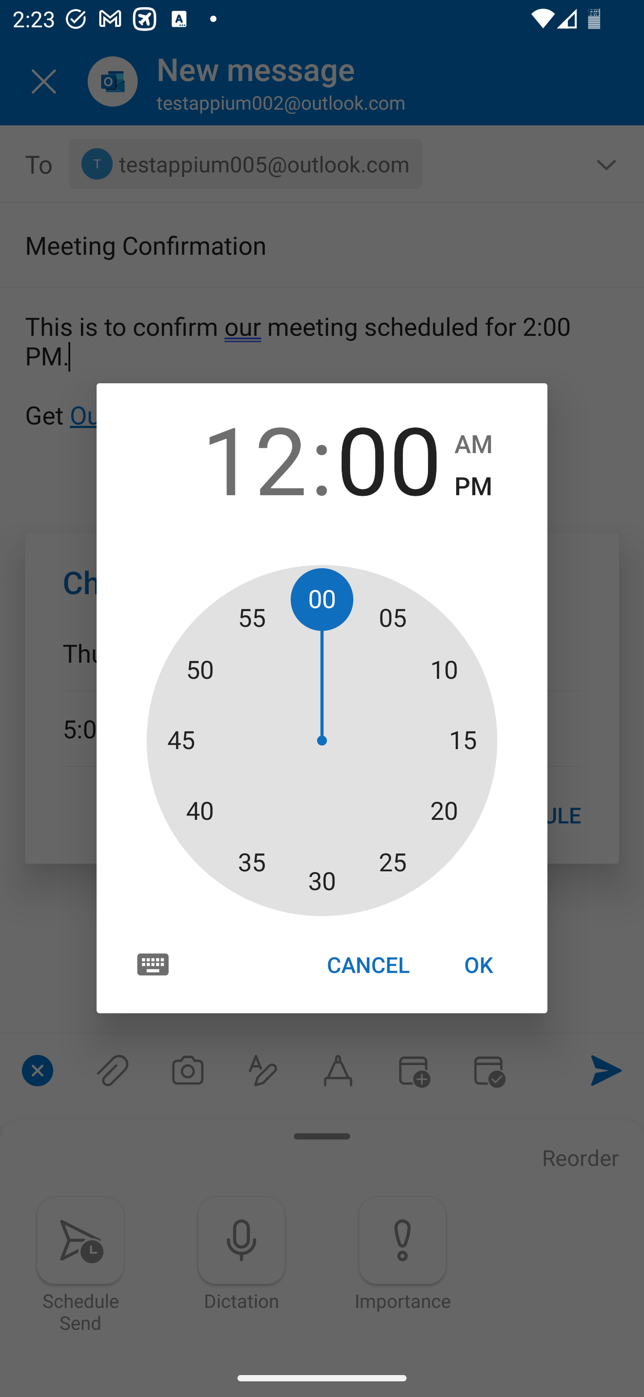  Describe the element at coordinates (473, 487) in the screenshot. I see `PM` at that location.